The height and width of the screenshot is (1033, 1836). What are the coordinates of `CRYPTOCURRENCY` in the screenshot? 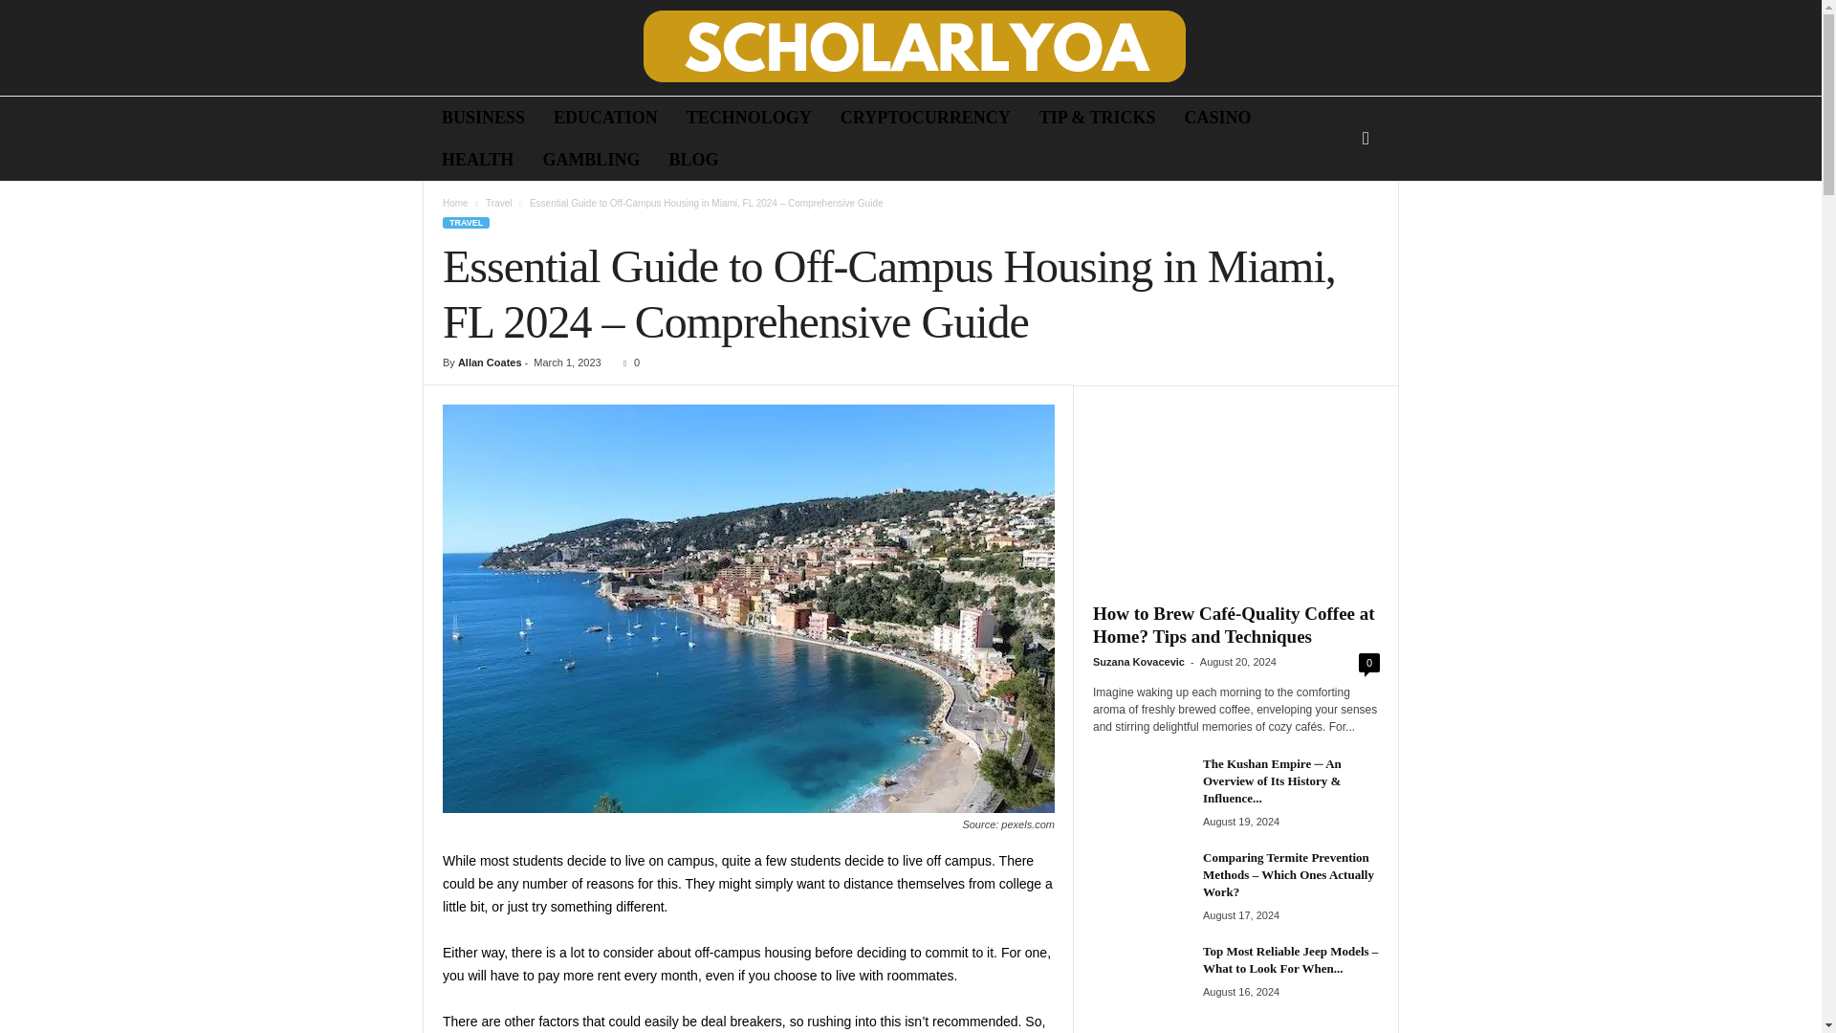 It's located at (926, 117).